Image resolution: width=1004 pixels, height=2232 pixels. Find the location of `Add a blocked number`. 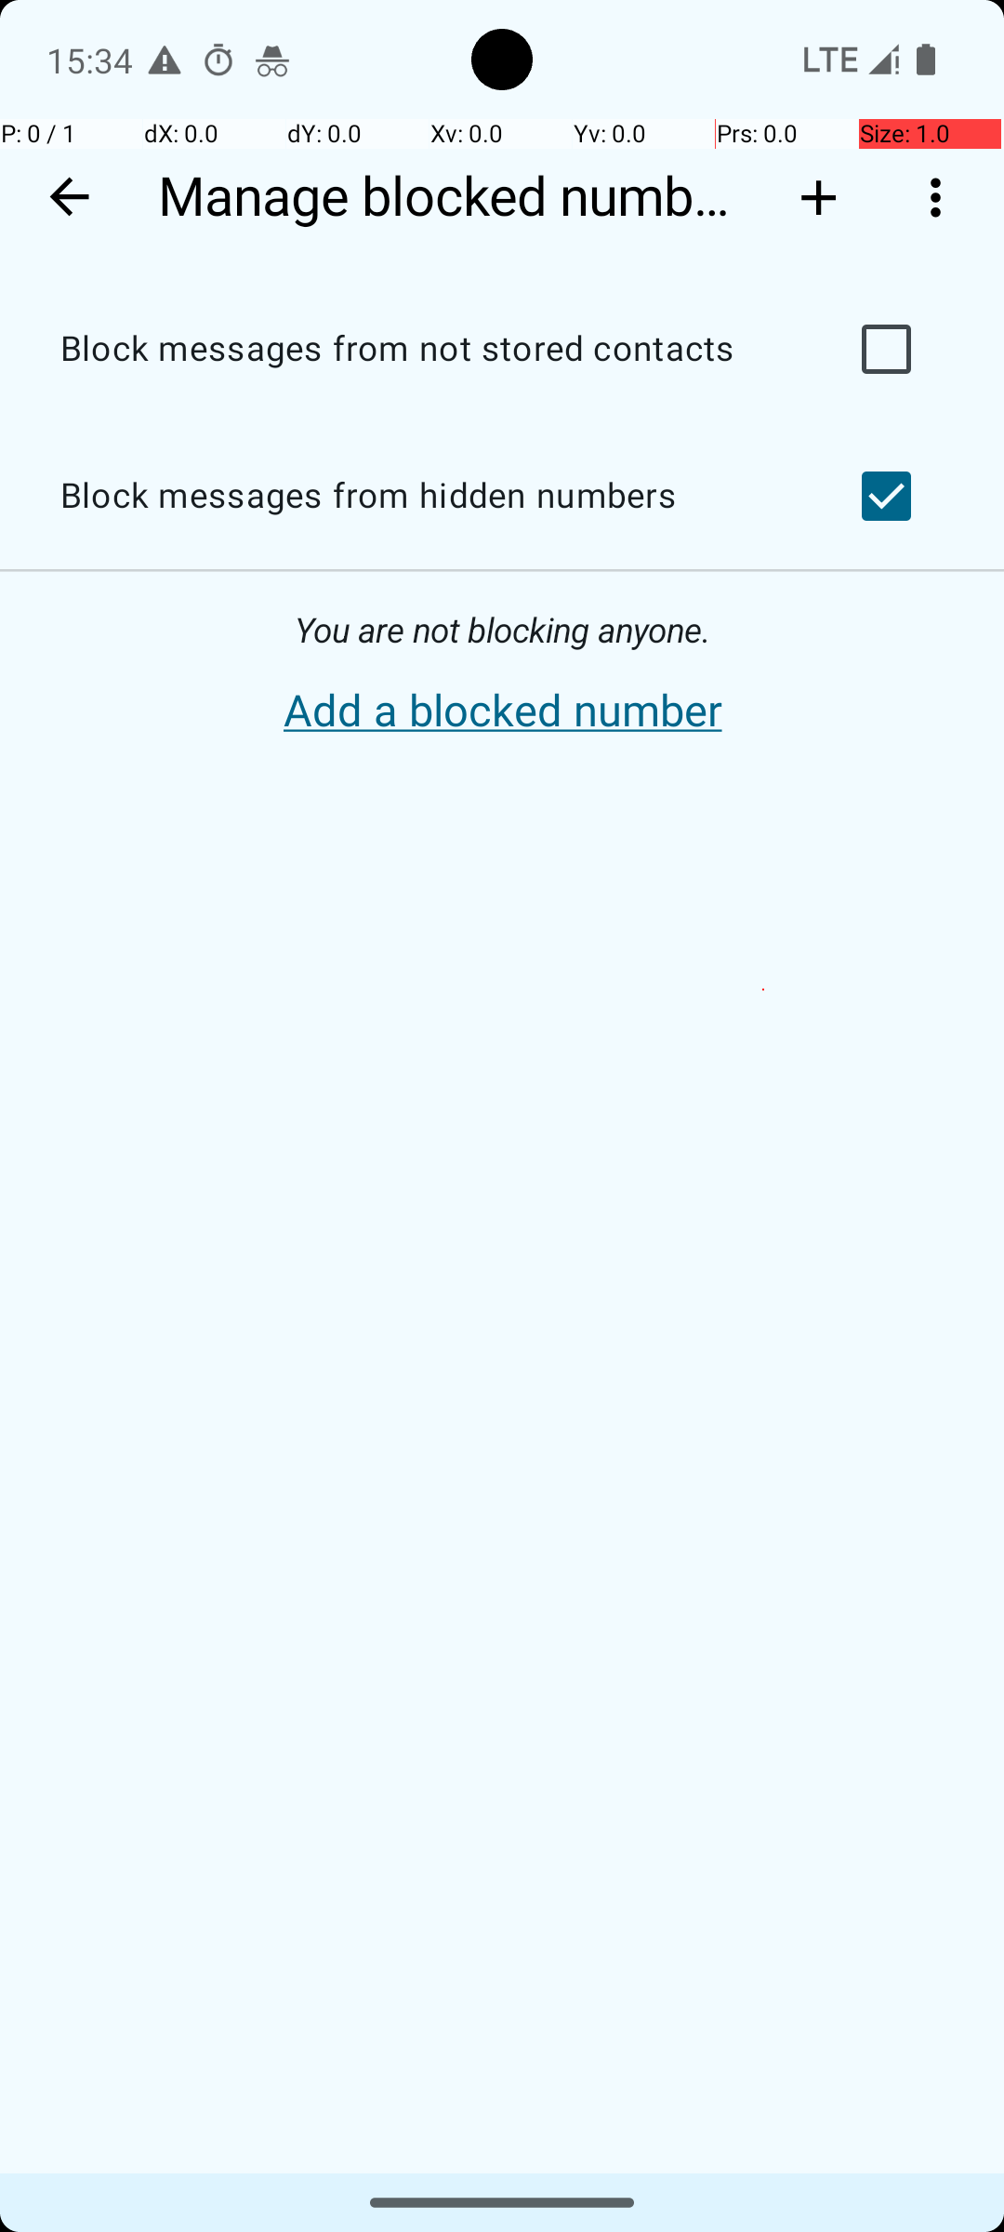

Add a blocked number is located at coordinates (502, 711).